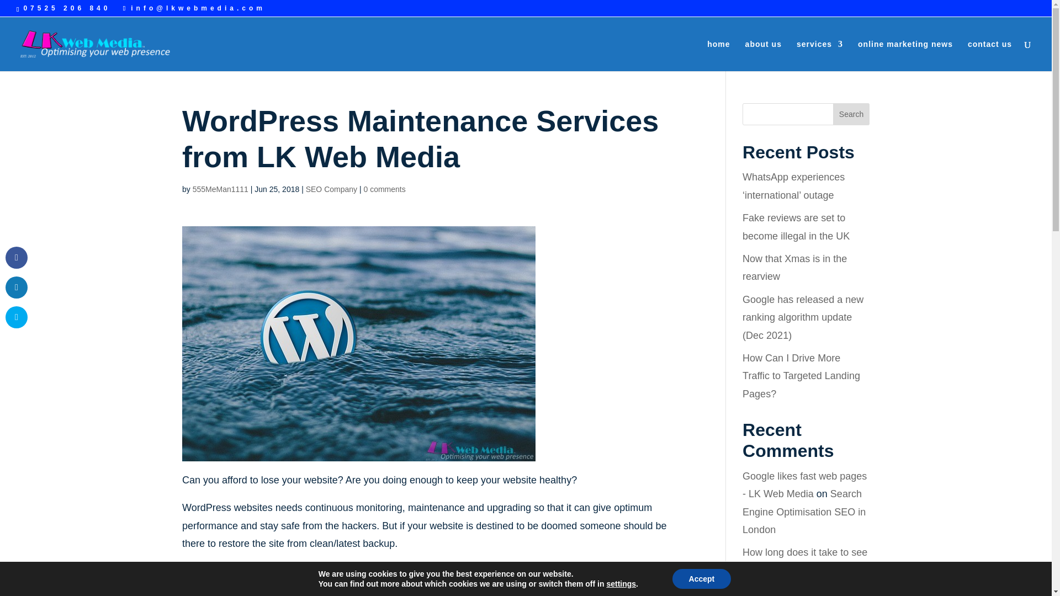 This screenshot has width=1060, height=596. I want to click on How Can I Drive More Traffic to Targeted Landing Pages?, so click(801, 376).